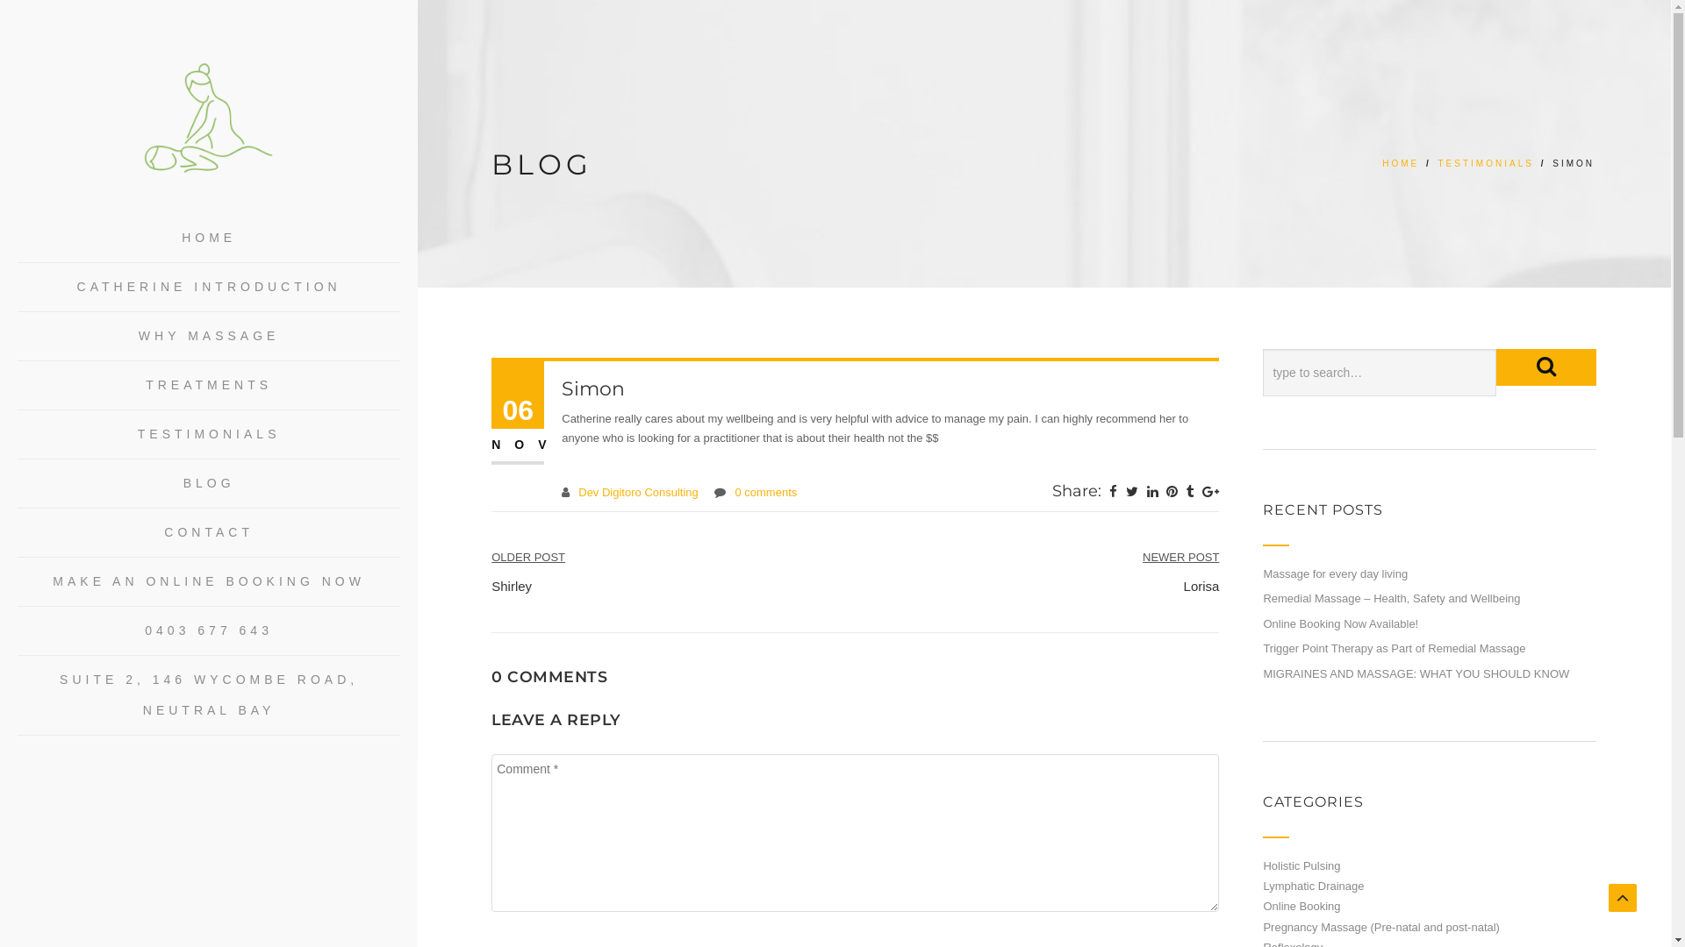 The height and width of the screenshot is (947, 1685). Describe the element at coordinates (209, 631) in the screenshot. I see `0403 677 643` at that location.